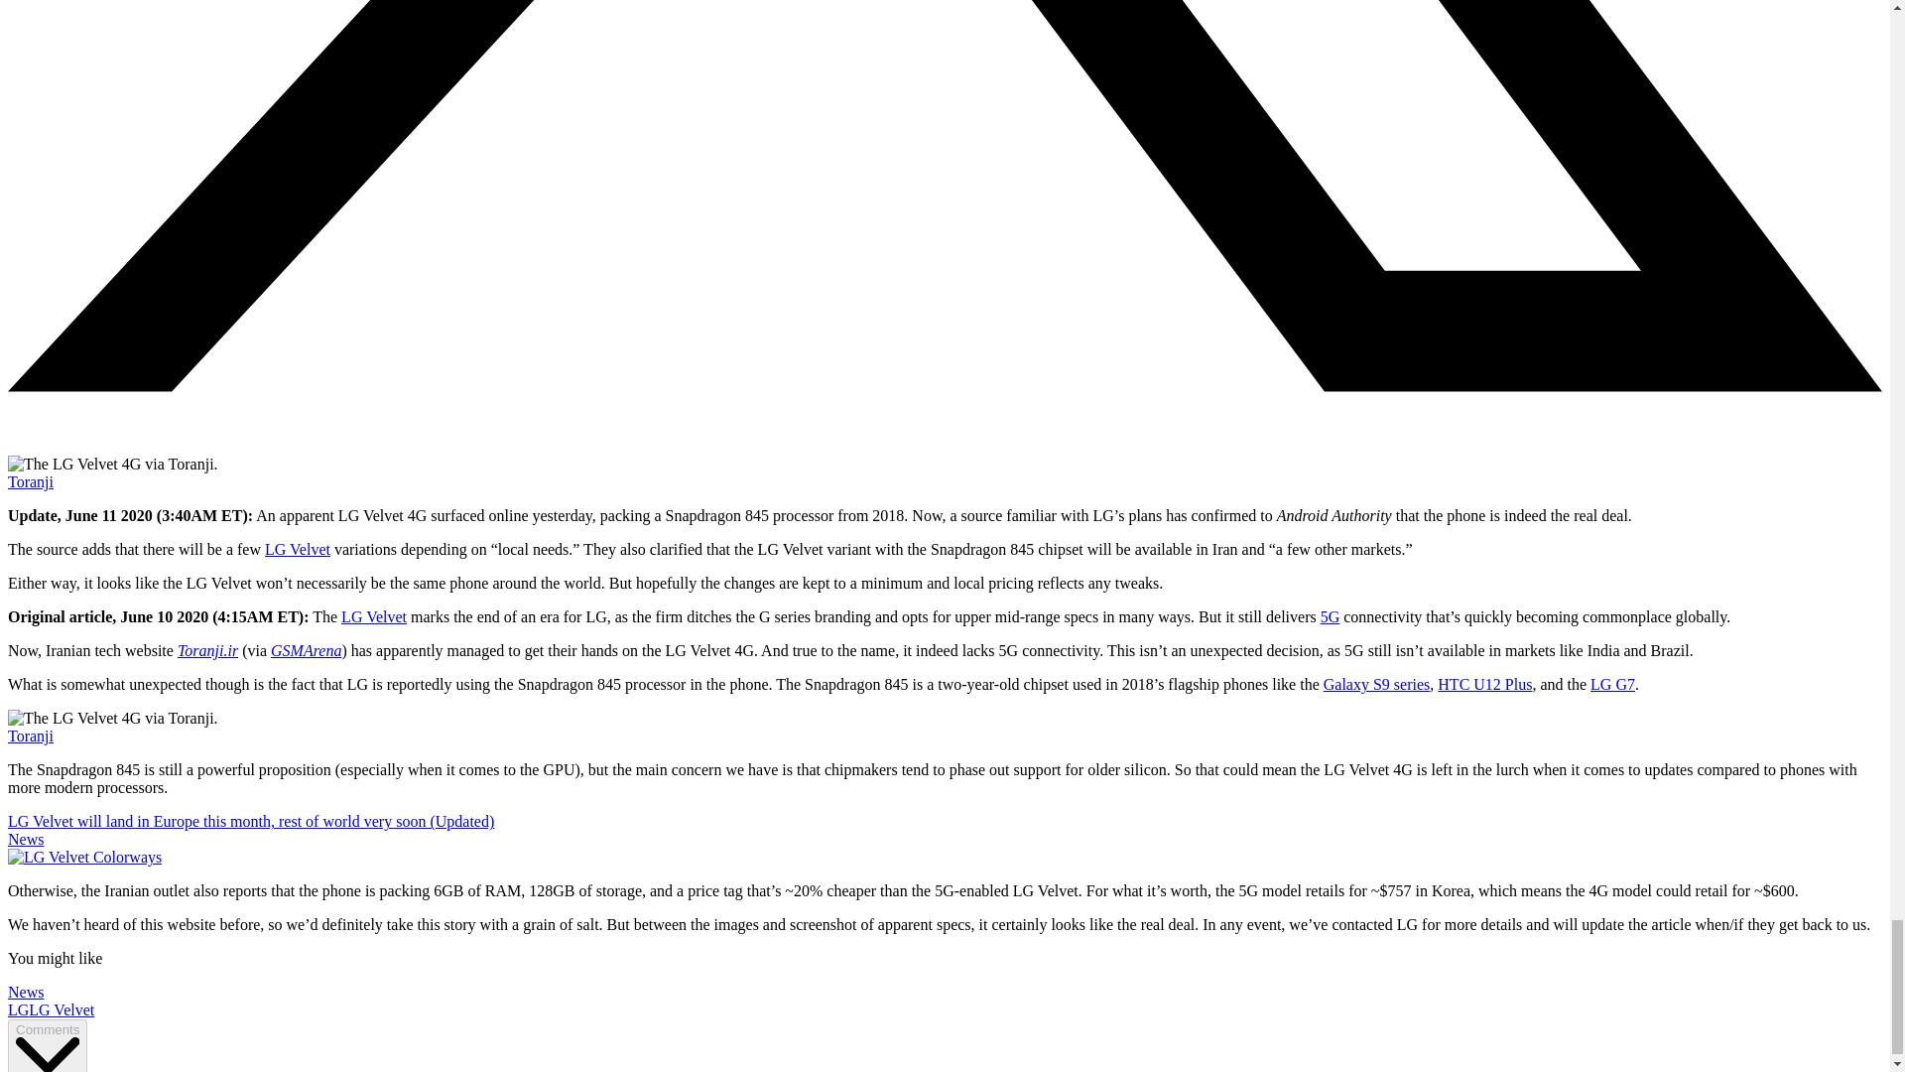 The width and height of the screenshot is (1905, 1072). What do you see at coordinates (1484, 684) in the screenshot?
I see `HTC U12 Plus` at bounding box center [1484, 684].